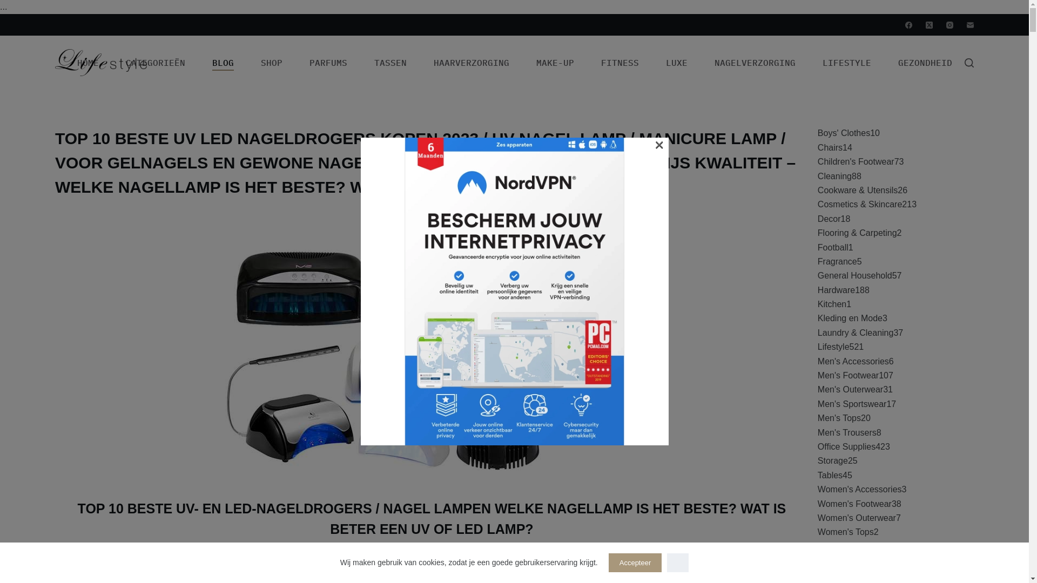  I want to click on LUXE, so click(677, 63).